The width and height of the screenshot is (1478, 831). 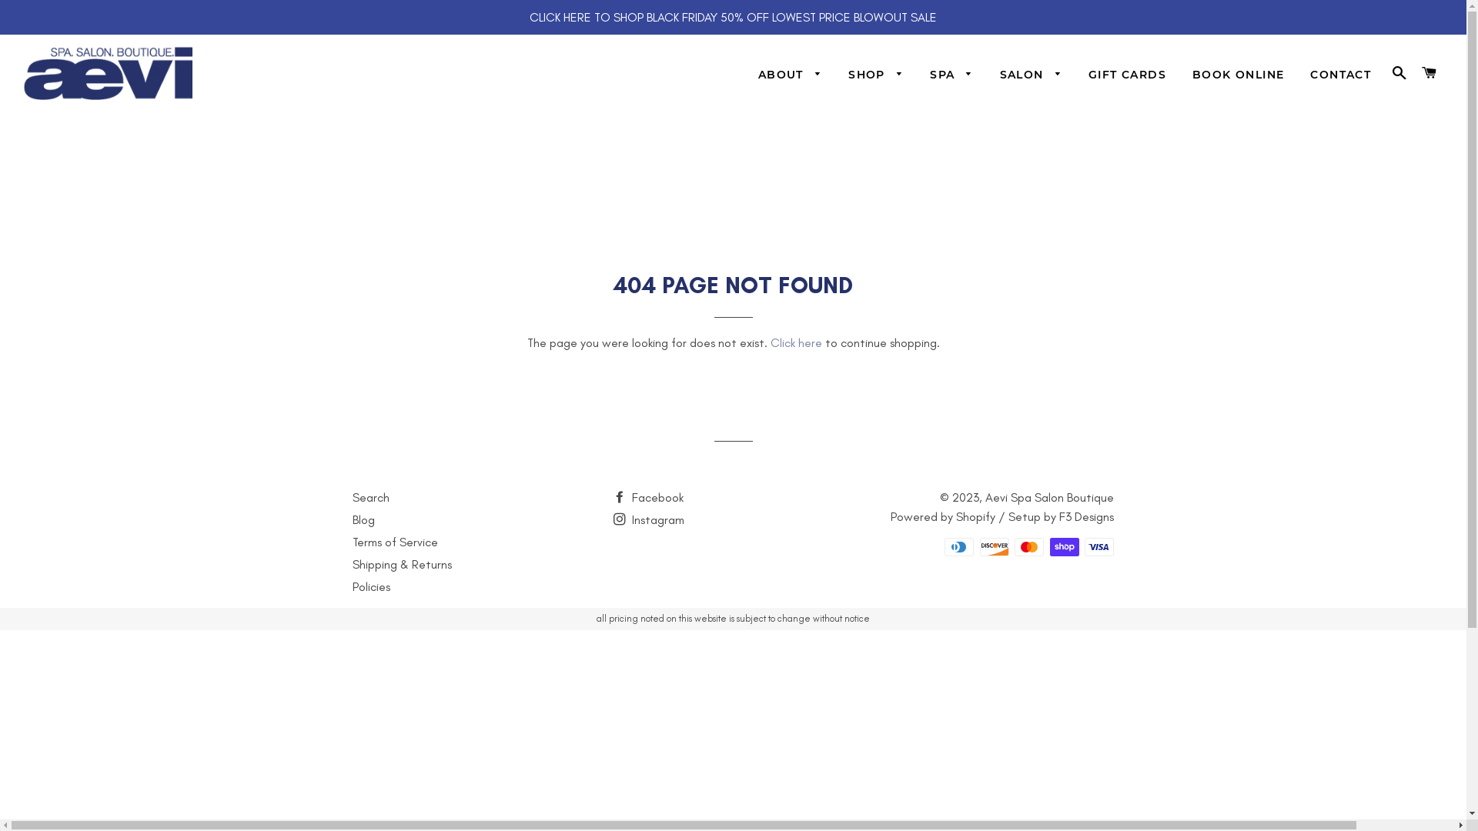 What do you see at coordinates (396, 542) in the screenshot?
I see `Terms of Service` at bounding box center [396, 542].